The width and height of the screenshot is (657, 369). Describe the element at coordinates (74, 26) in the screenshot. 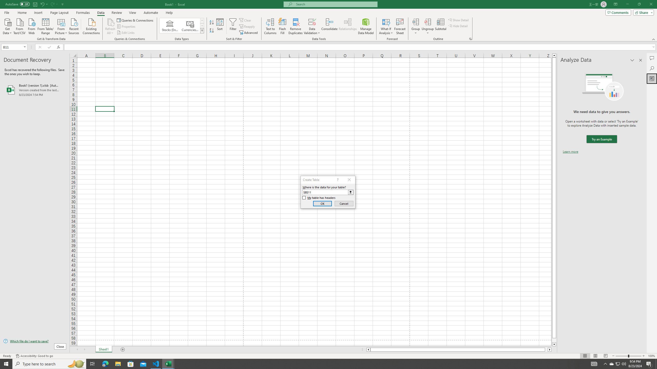

I see `Recent Sources` at that location.